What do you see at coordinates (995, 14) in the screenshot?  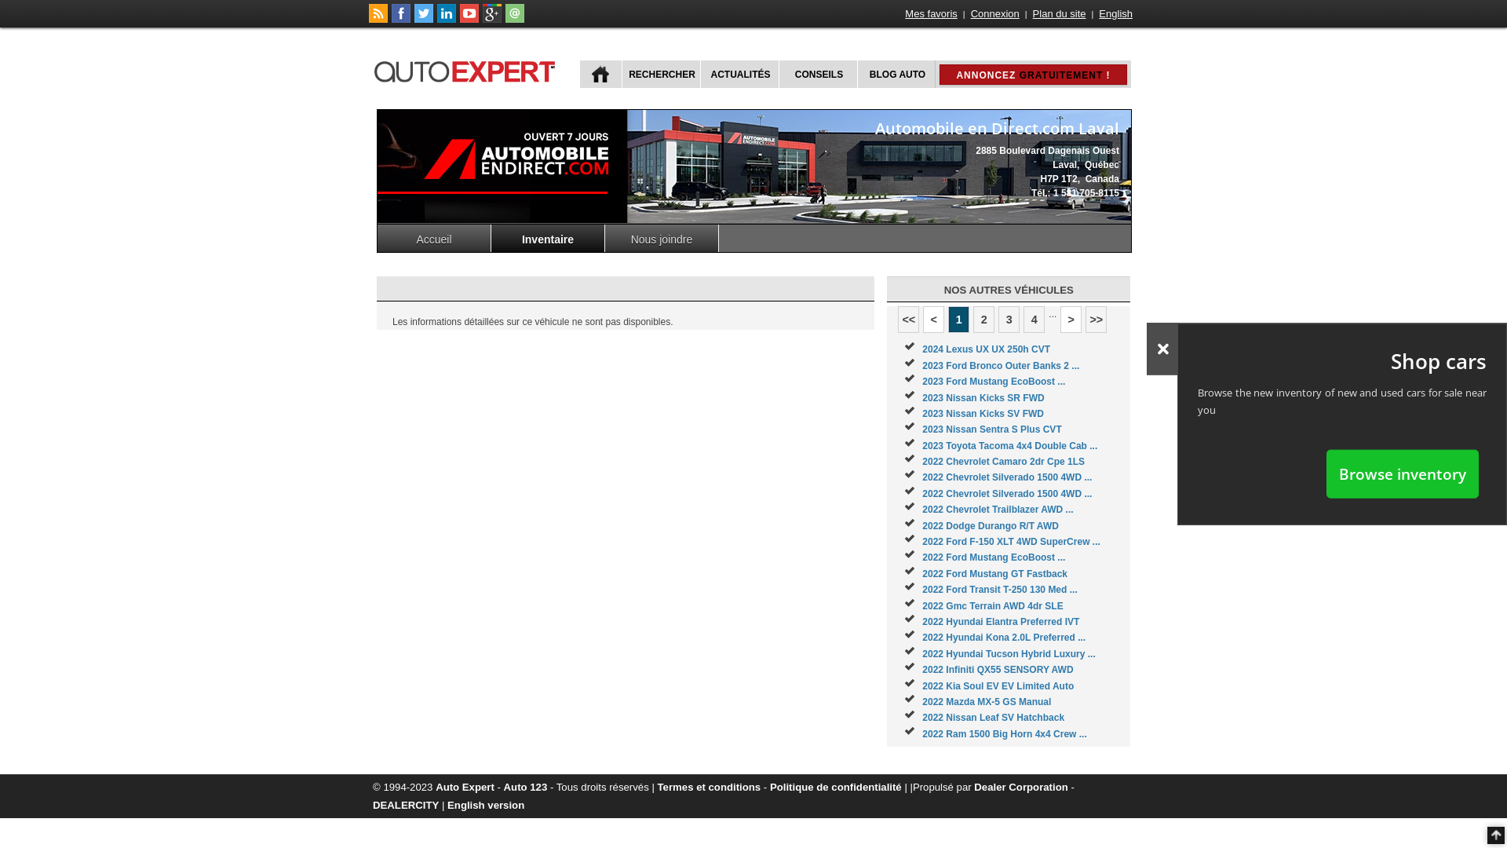 I see `Connexion` at bounding box center [995, 14].